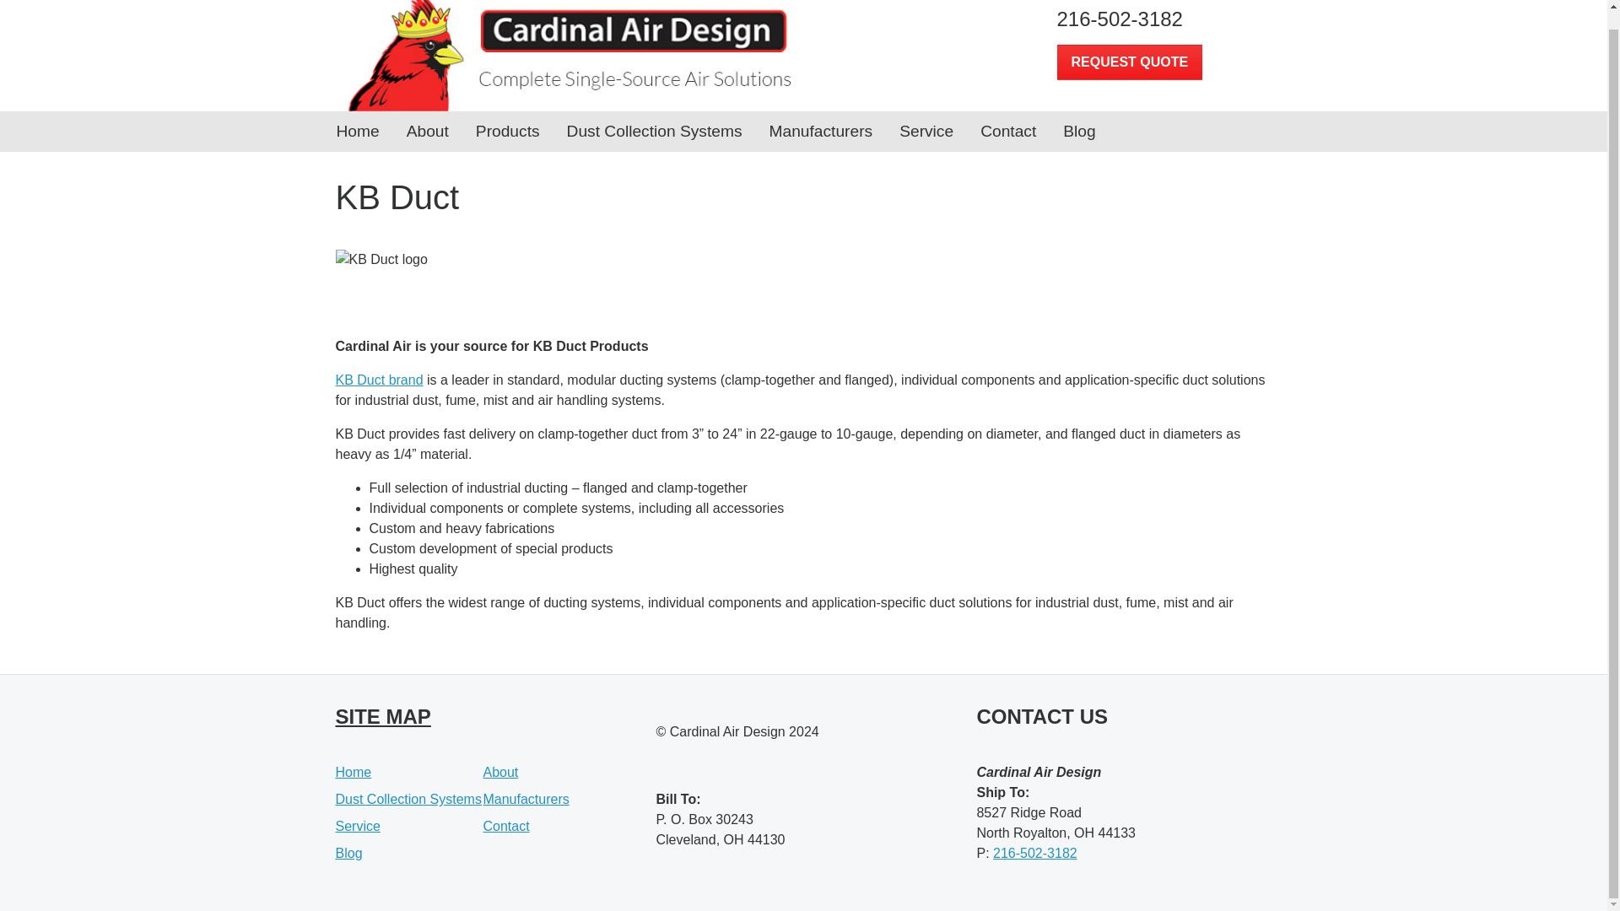  Describe the element at coordinates (926, 132) in the screenshot. I see `Service` at that location.